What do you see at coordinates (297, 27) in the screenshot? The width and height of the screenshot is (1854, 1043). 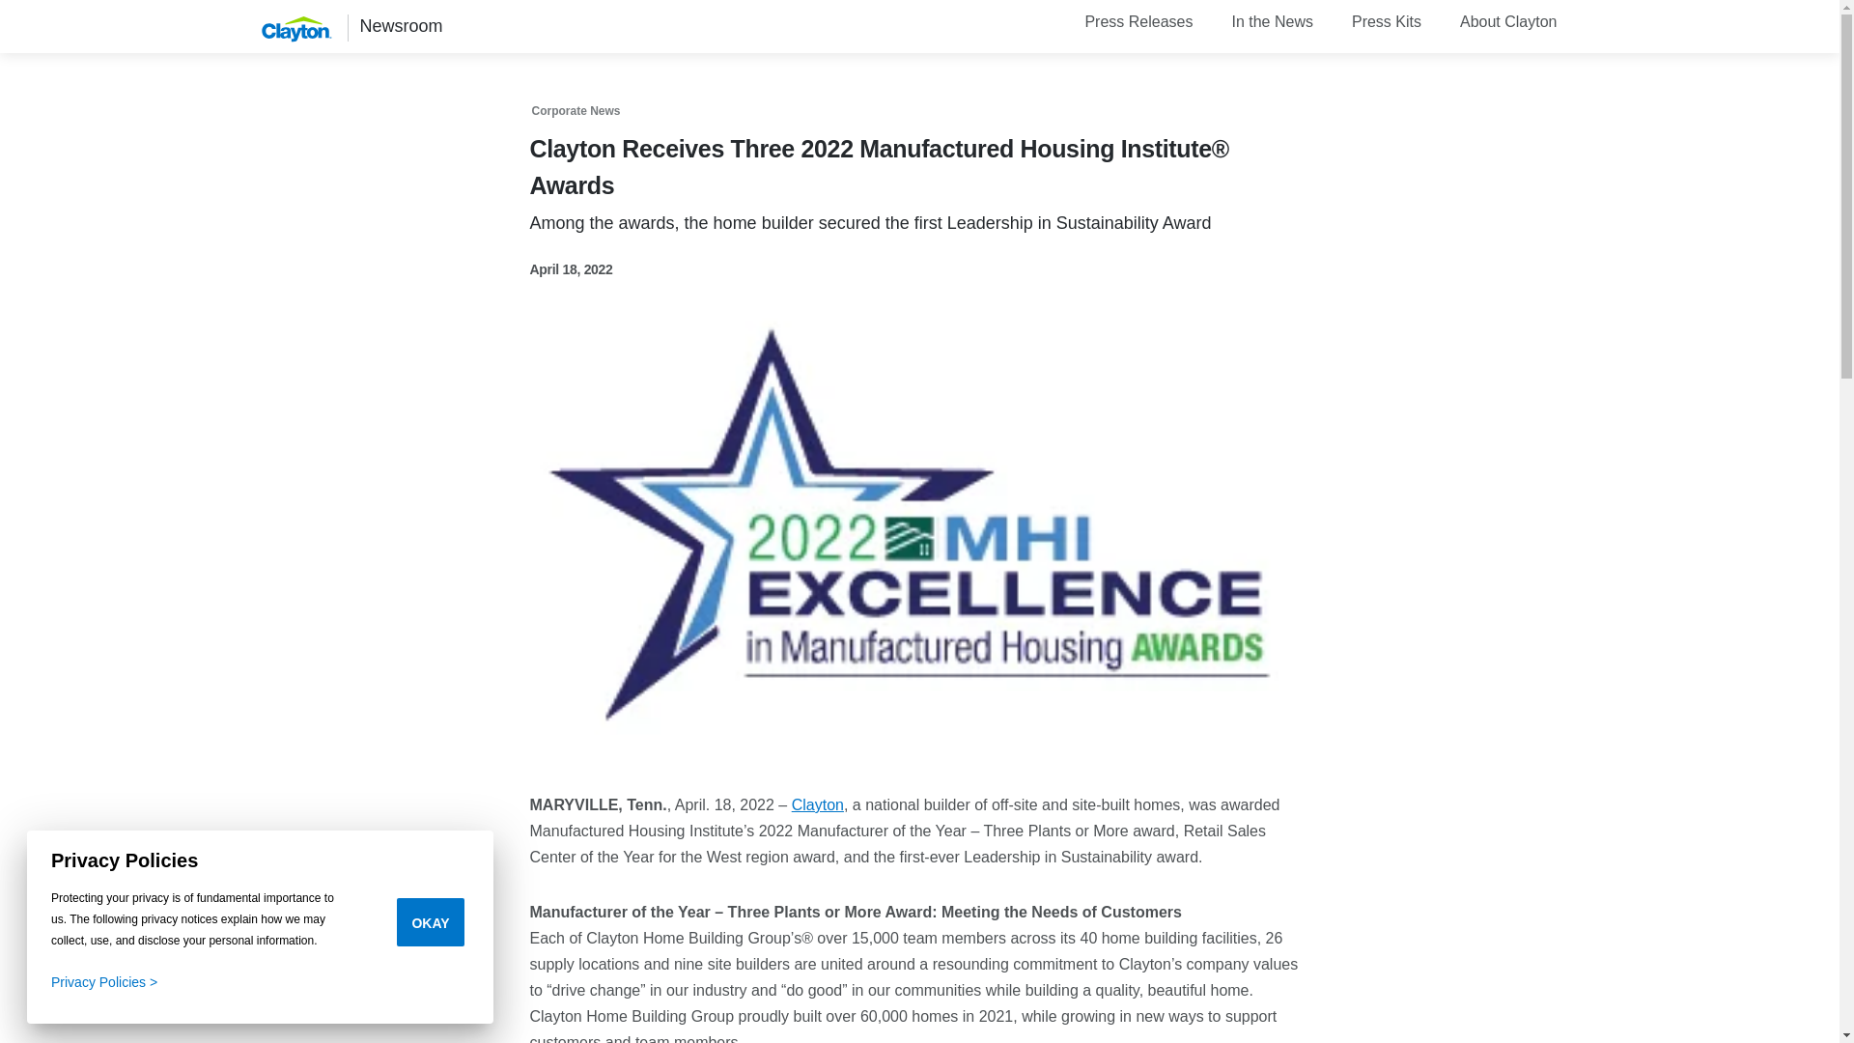 I see `Clayton Homes` at bounding box center [297, 27].